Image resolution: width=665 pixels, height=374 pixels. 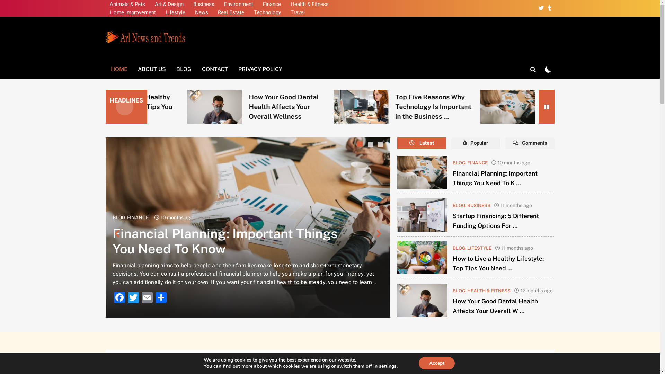 What do you see at coordinates (260, 69) in the screenshot?
I see `PRIVACY POLICY` at bounding box center [260, 69].